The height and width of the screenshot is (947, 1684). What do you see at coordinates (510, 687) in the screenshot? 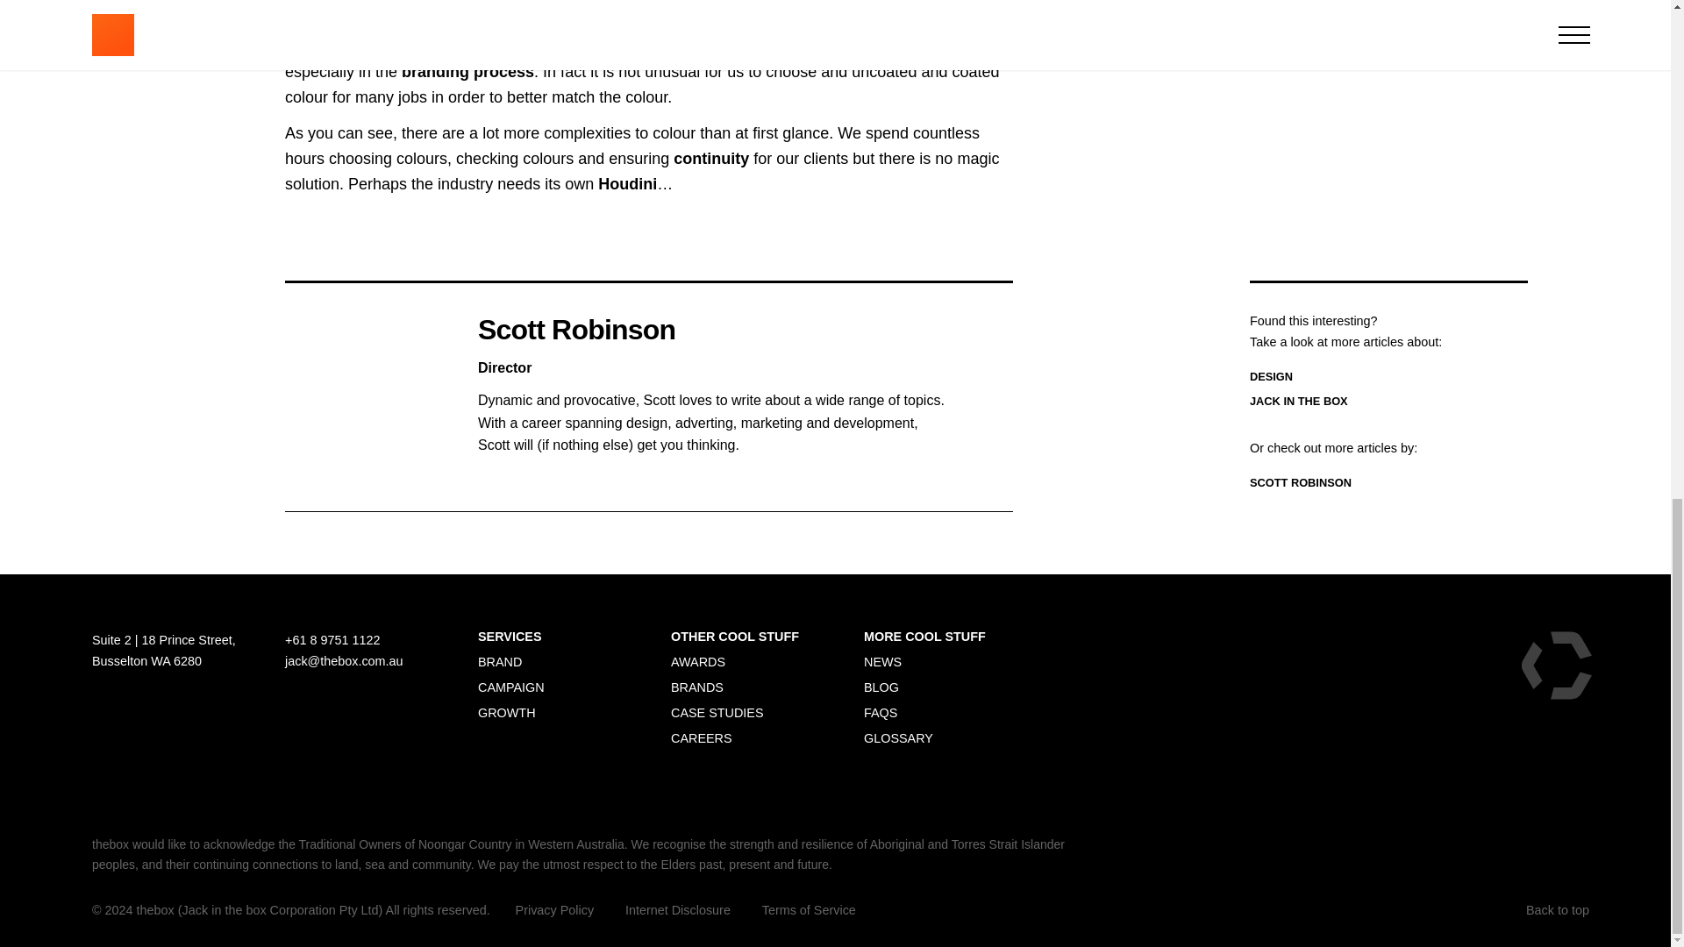
I see `CAMPAIGN` at bounding box center [510, 687].